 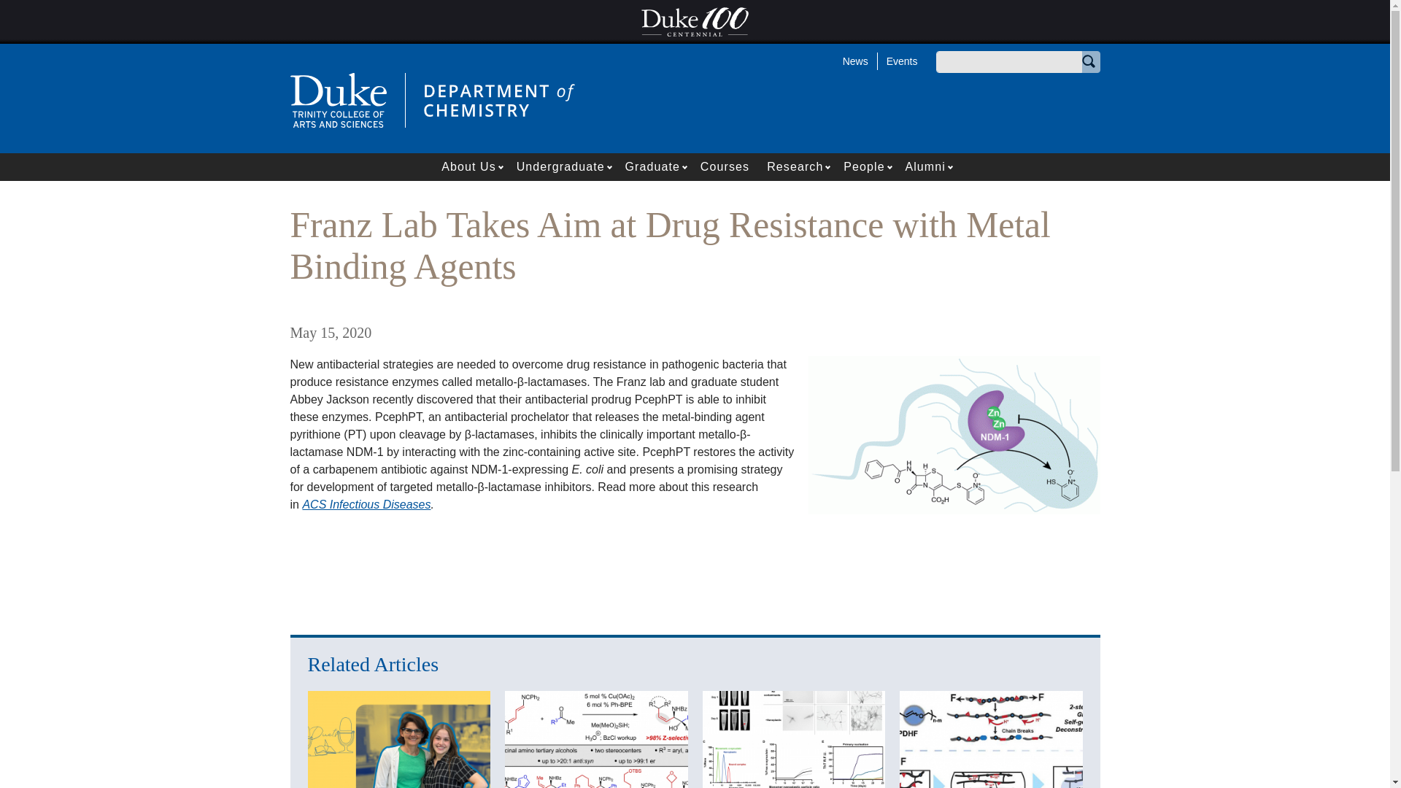 I want to click on Duke University - Trinity College of Arts and Sciences, so click(x=338, y=99).